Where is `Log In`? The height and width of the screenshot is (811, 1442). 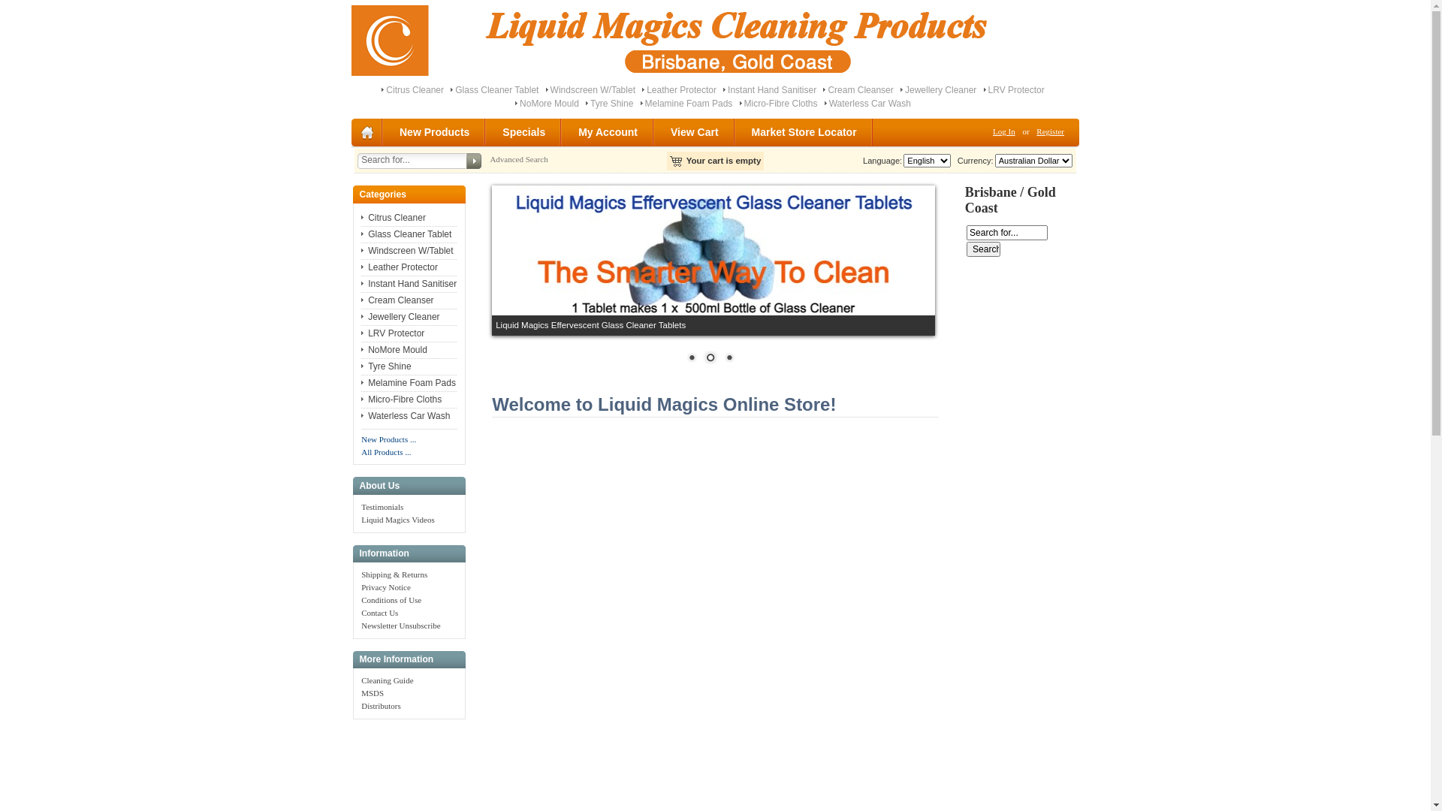
Log In is located at coordinates (1004, 131).